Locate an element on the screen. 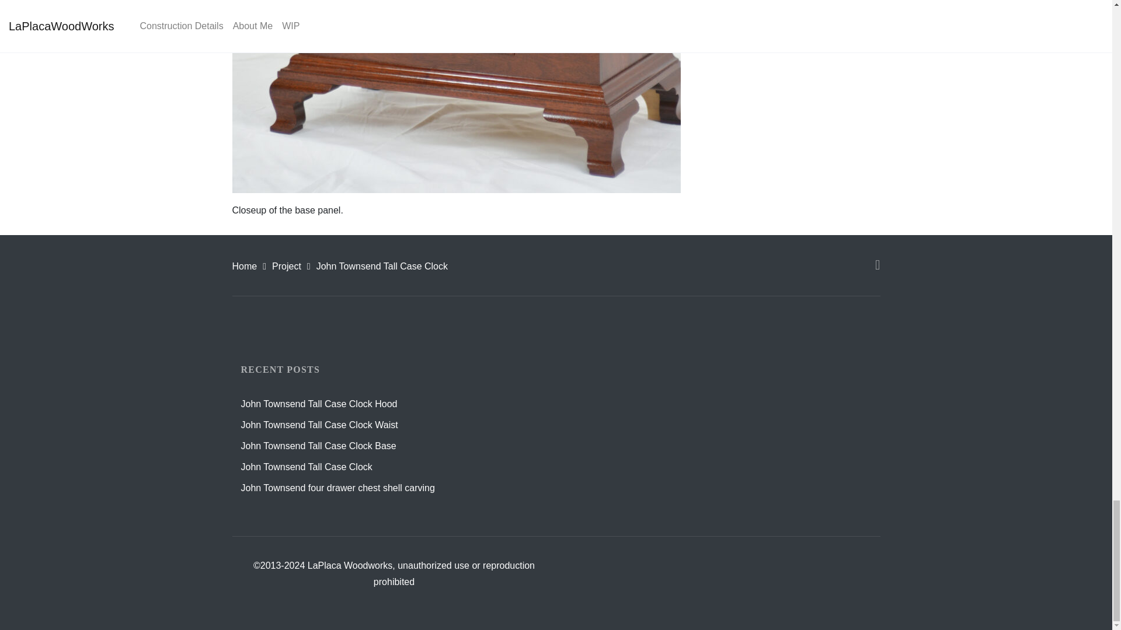 The height and width of the screenshot is (630, 1121). John Townsend four drawer chest shell carving is located at coordinates (337, 488).